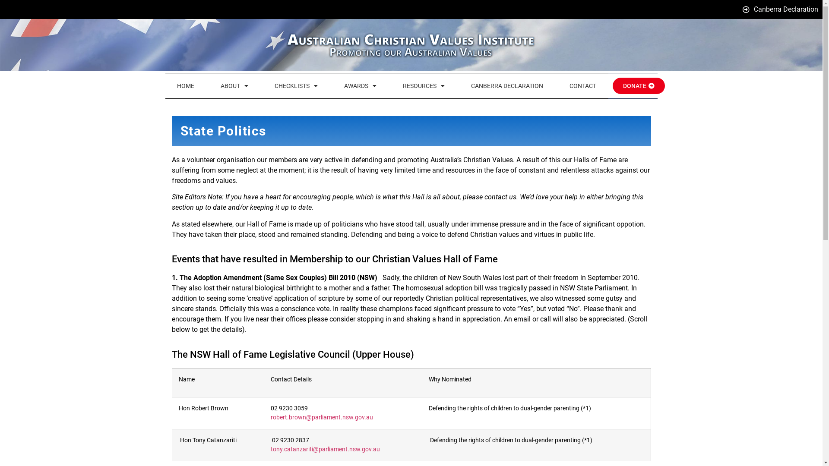 The width and height of the screenshot is (829, 466). I want to click on tony.catanzariti@parliament.nsw.gov.au, so click(326, 450).